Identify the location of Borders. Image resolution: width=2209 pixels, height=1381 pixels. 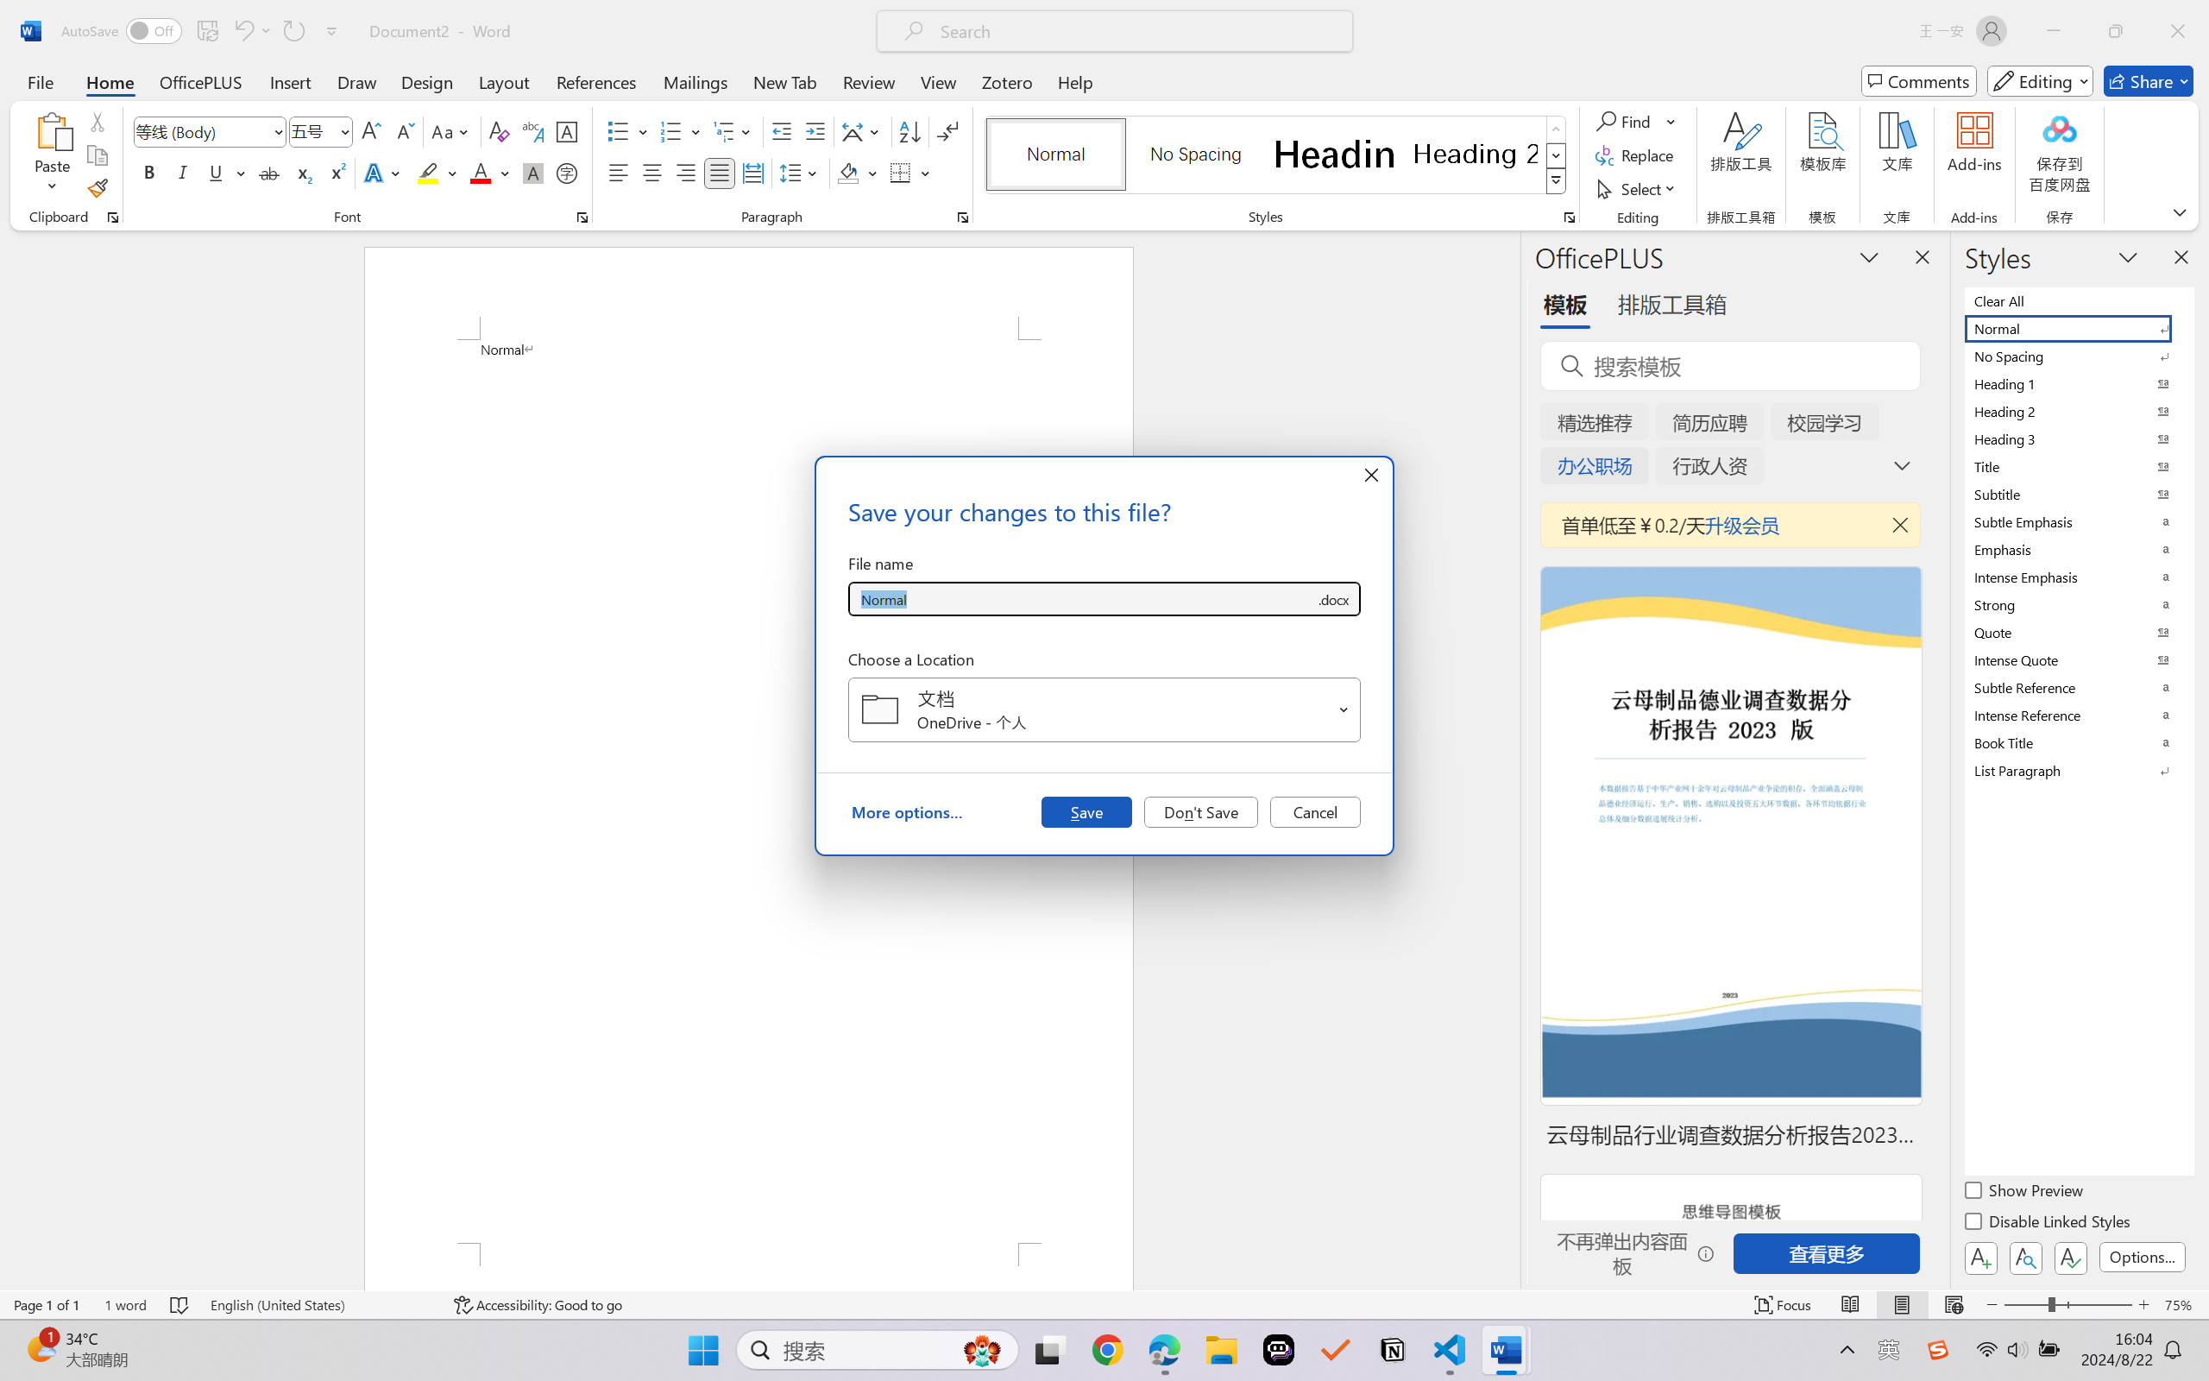
(909, 173).